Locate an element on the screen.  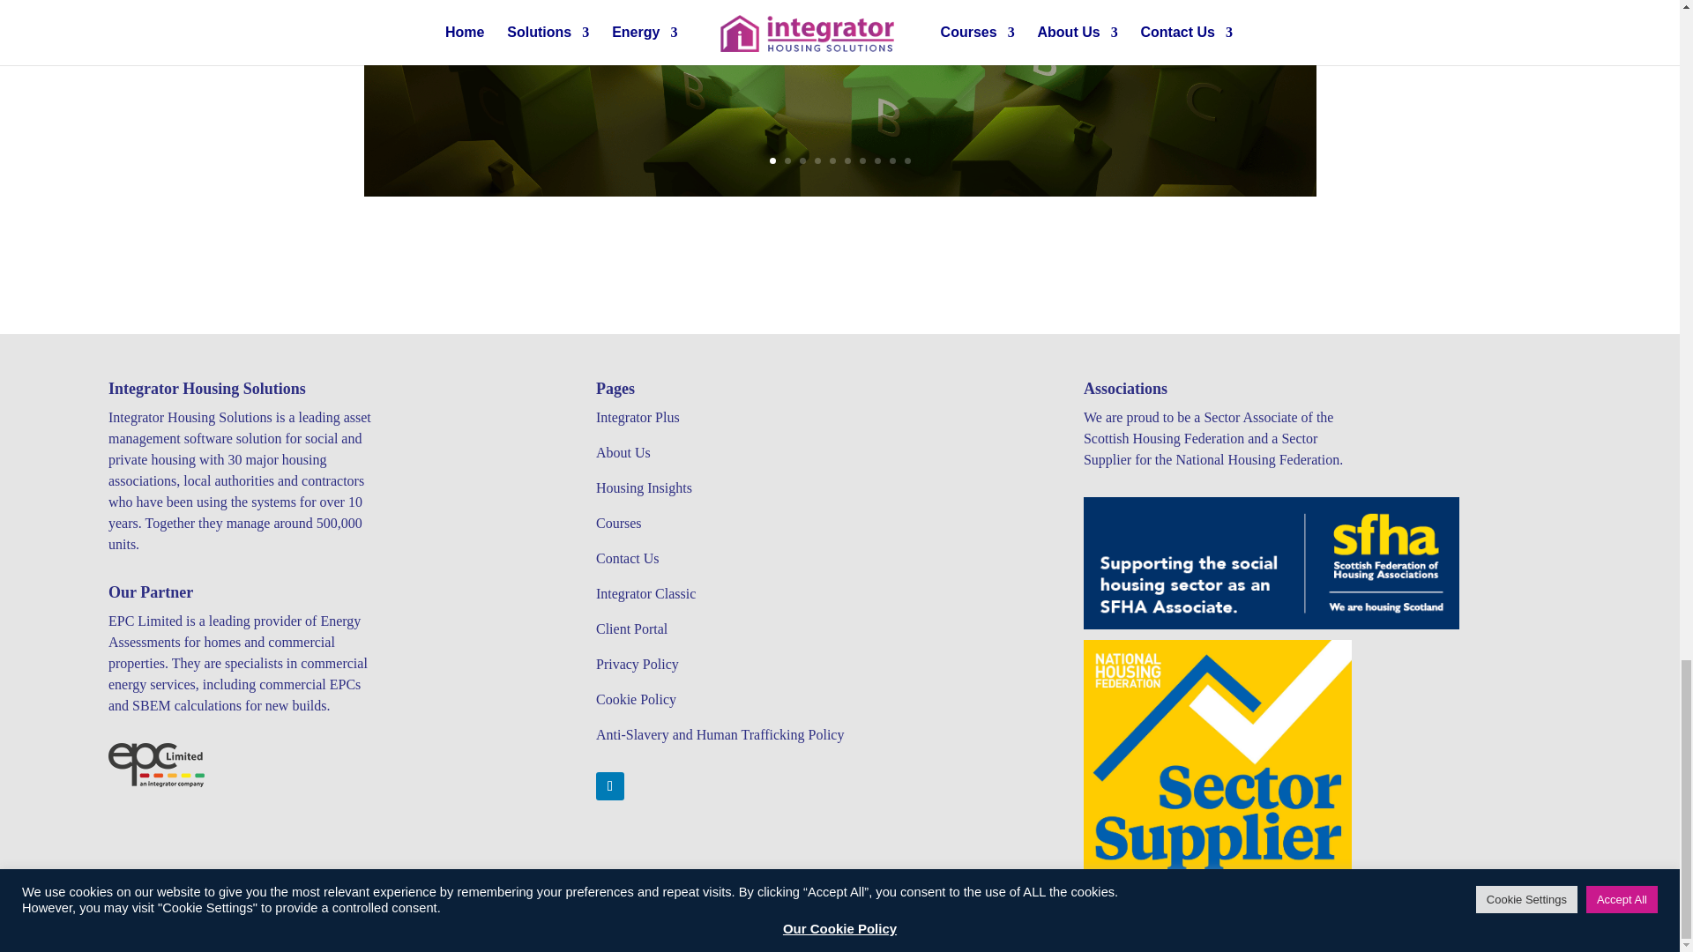
SFHA Associate is located at coordinates (1272, 562).